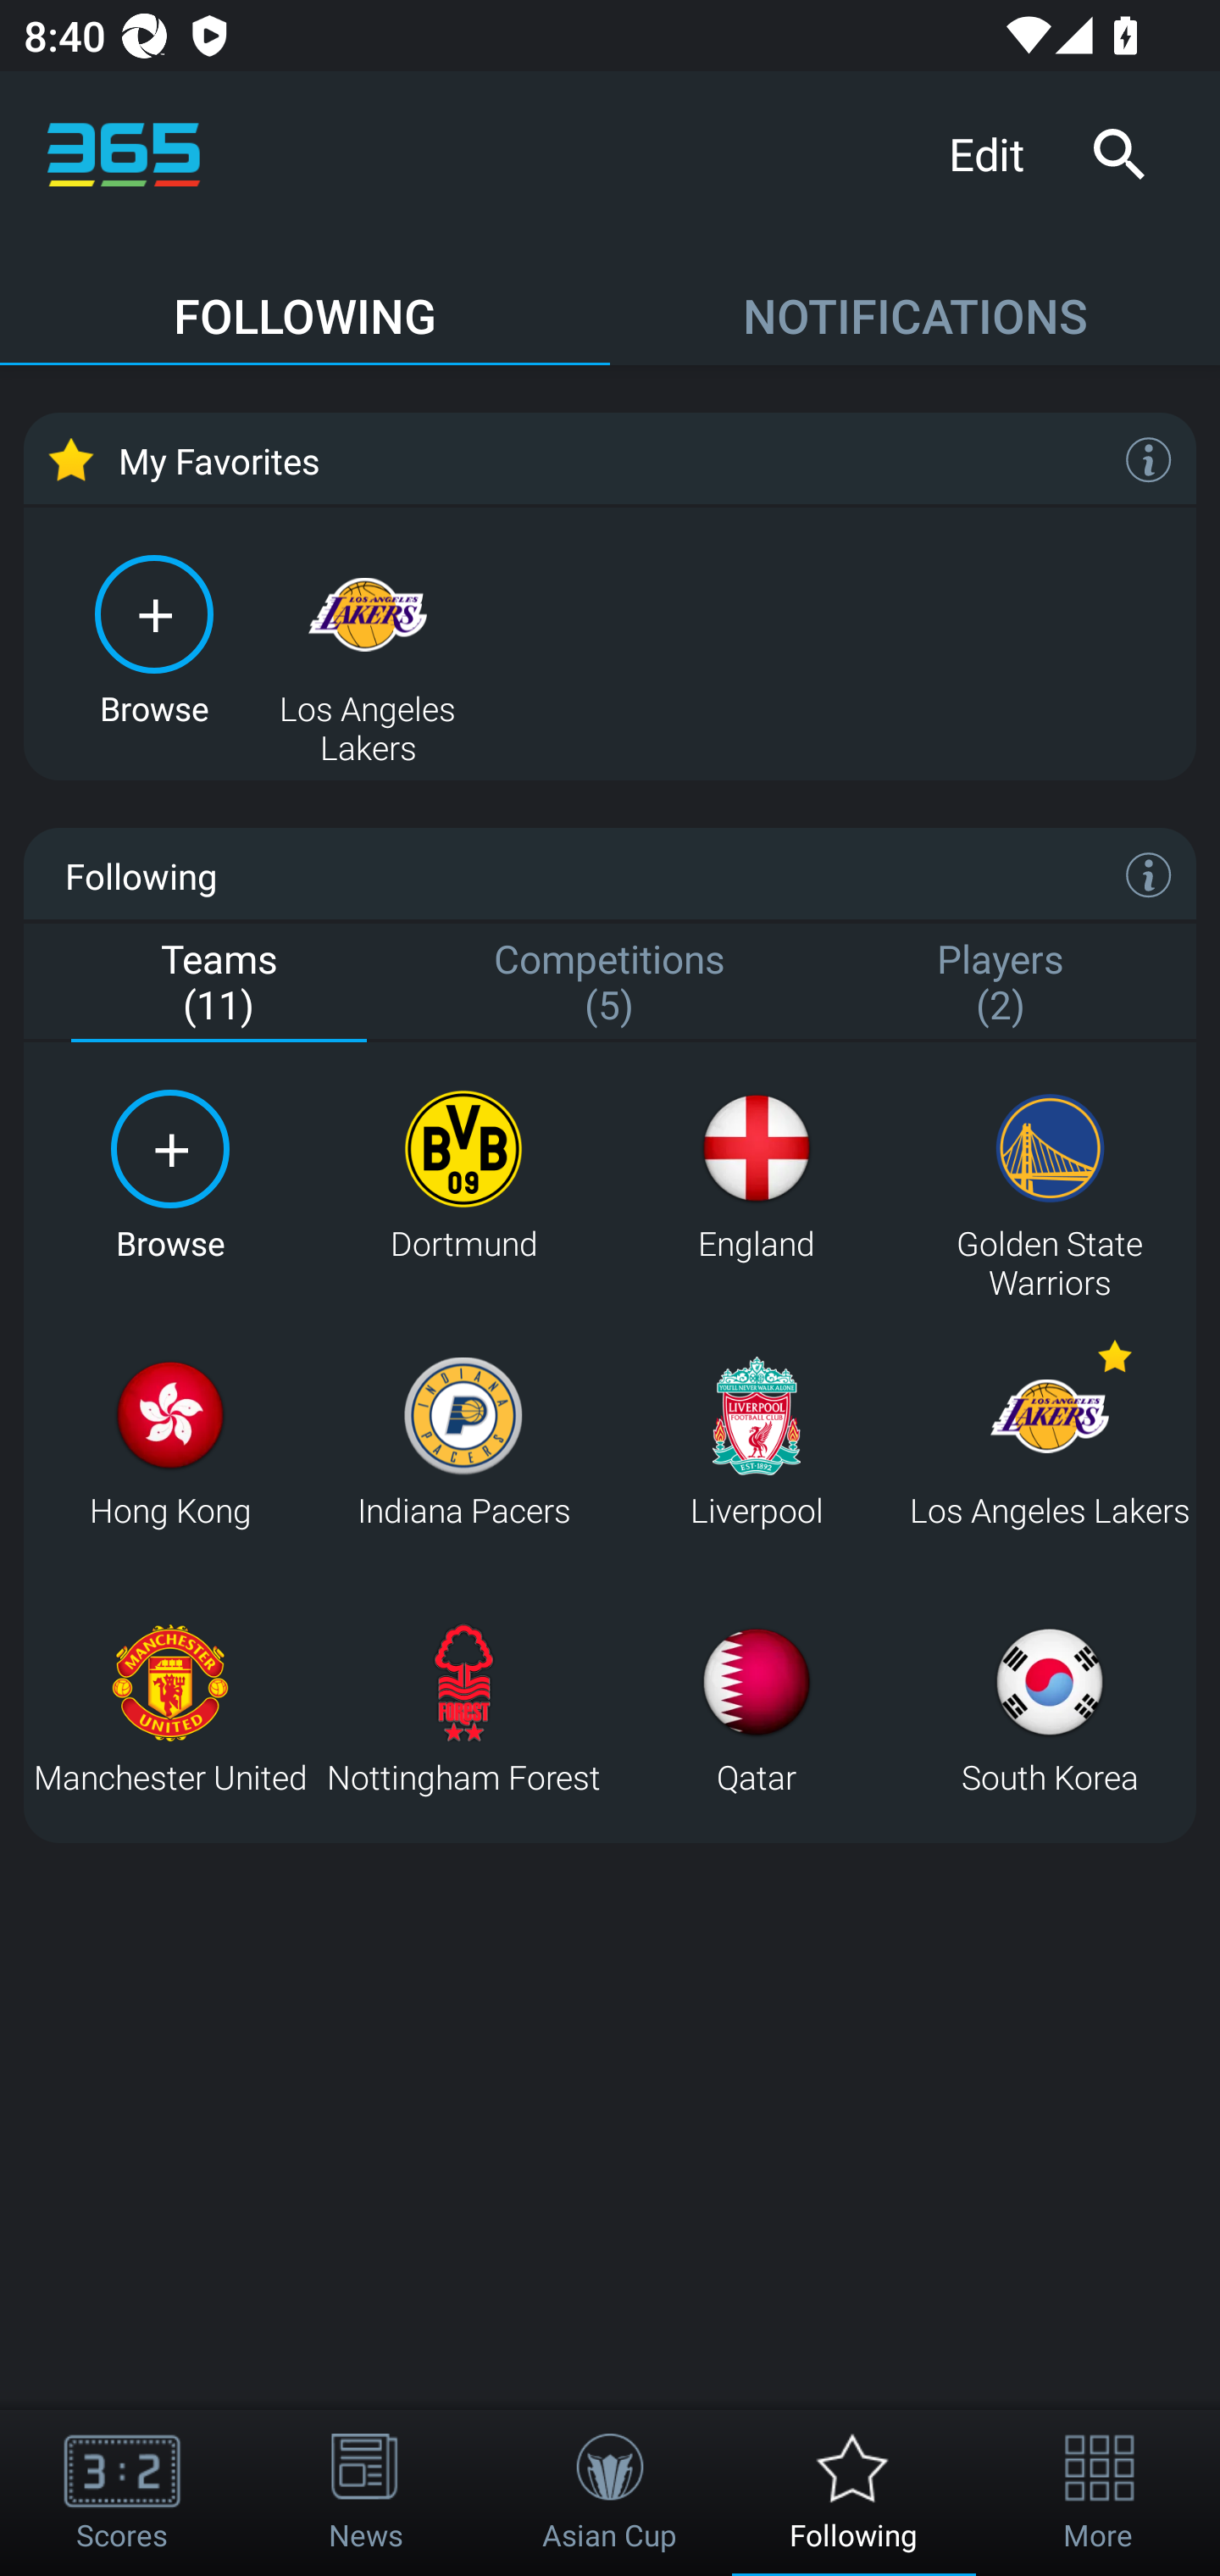 The image size is (1220, 2576). Describe the element at coordinates (154, 637) in the screenshot. I see `Browse` at that location.